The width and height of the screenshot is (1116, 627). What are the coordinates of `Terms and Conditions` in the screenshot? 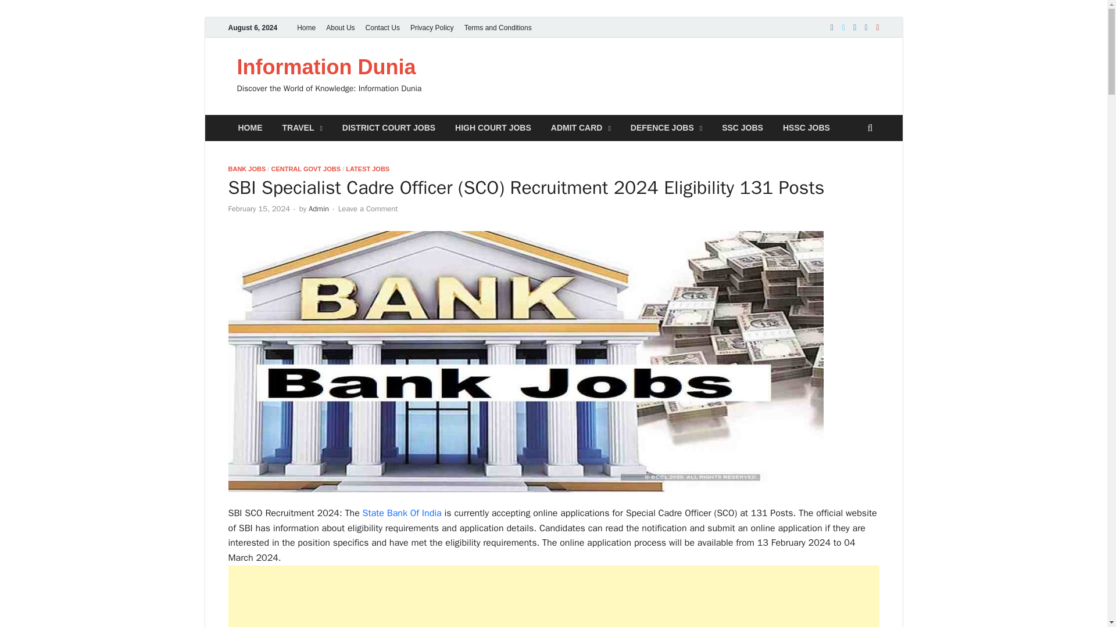 It's located at (498, 27).